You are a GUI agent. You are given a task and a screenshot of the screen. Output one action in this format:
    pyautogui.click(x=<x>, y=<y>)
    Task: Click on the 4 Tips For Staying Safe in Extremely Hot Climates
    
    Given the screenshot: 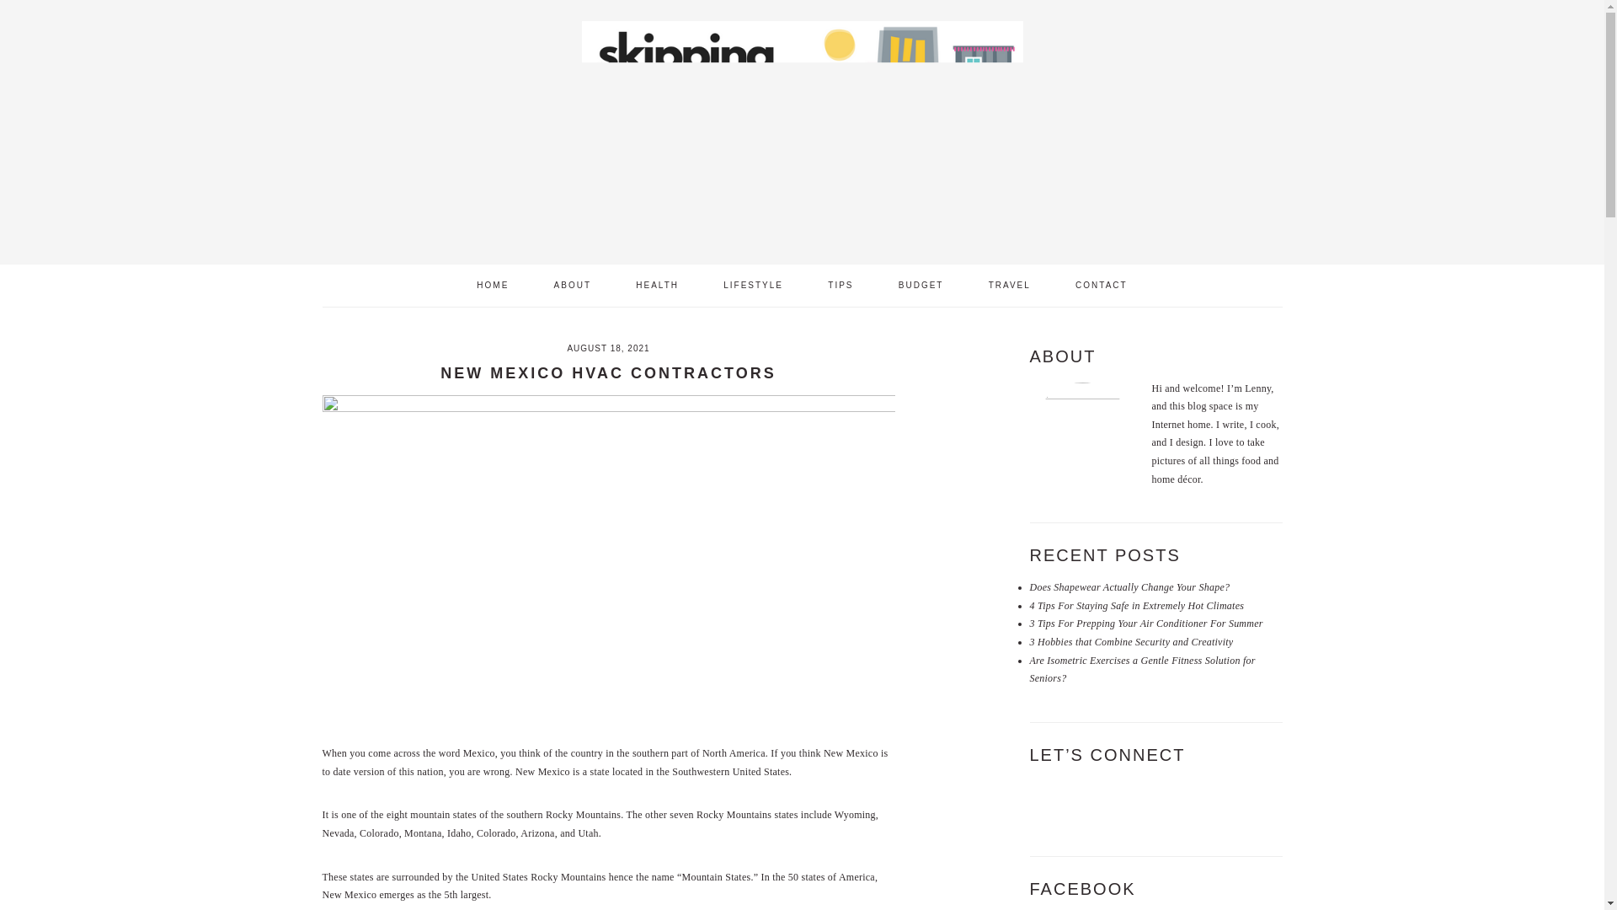 What is the action you would take?
    pyautogui.click(x=1135, y=605)
    